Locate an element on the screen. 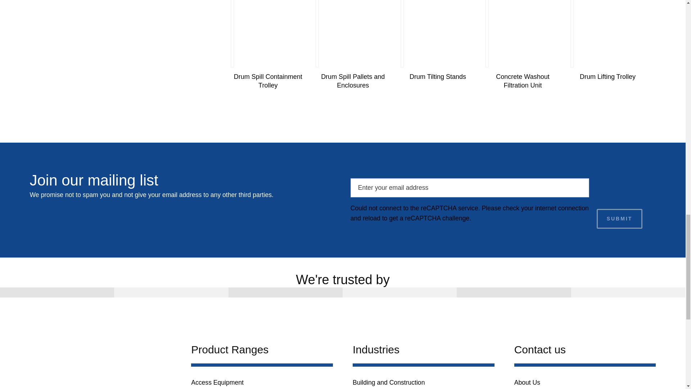 The image size is (691, 389). Enter your email address is located at coordinates (470, 187).